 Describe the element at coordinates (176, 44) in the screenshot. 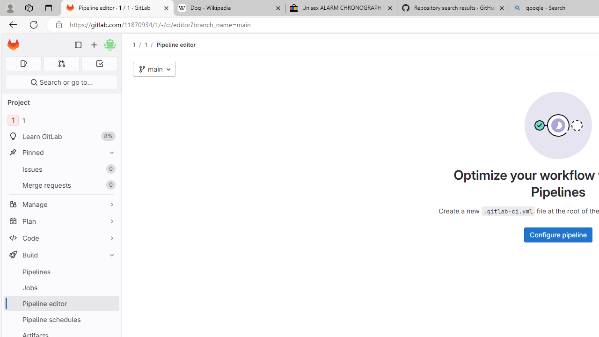

I see `Pipeline editor` at that location.